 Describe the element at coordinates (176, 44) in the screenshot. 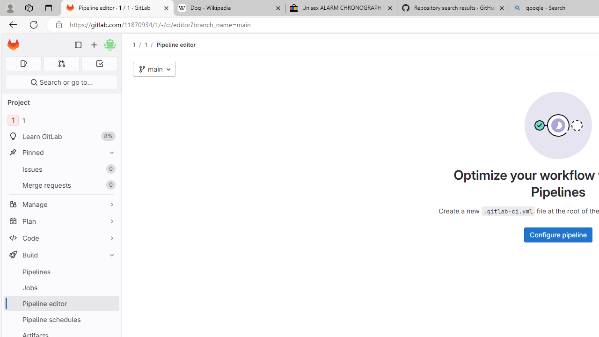

I see `Pipeline editor` at that location.